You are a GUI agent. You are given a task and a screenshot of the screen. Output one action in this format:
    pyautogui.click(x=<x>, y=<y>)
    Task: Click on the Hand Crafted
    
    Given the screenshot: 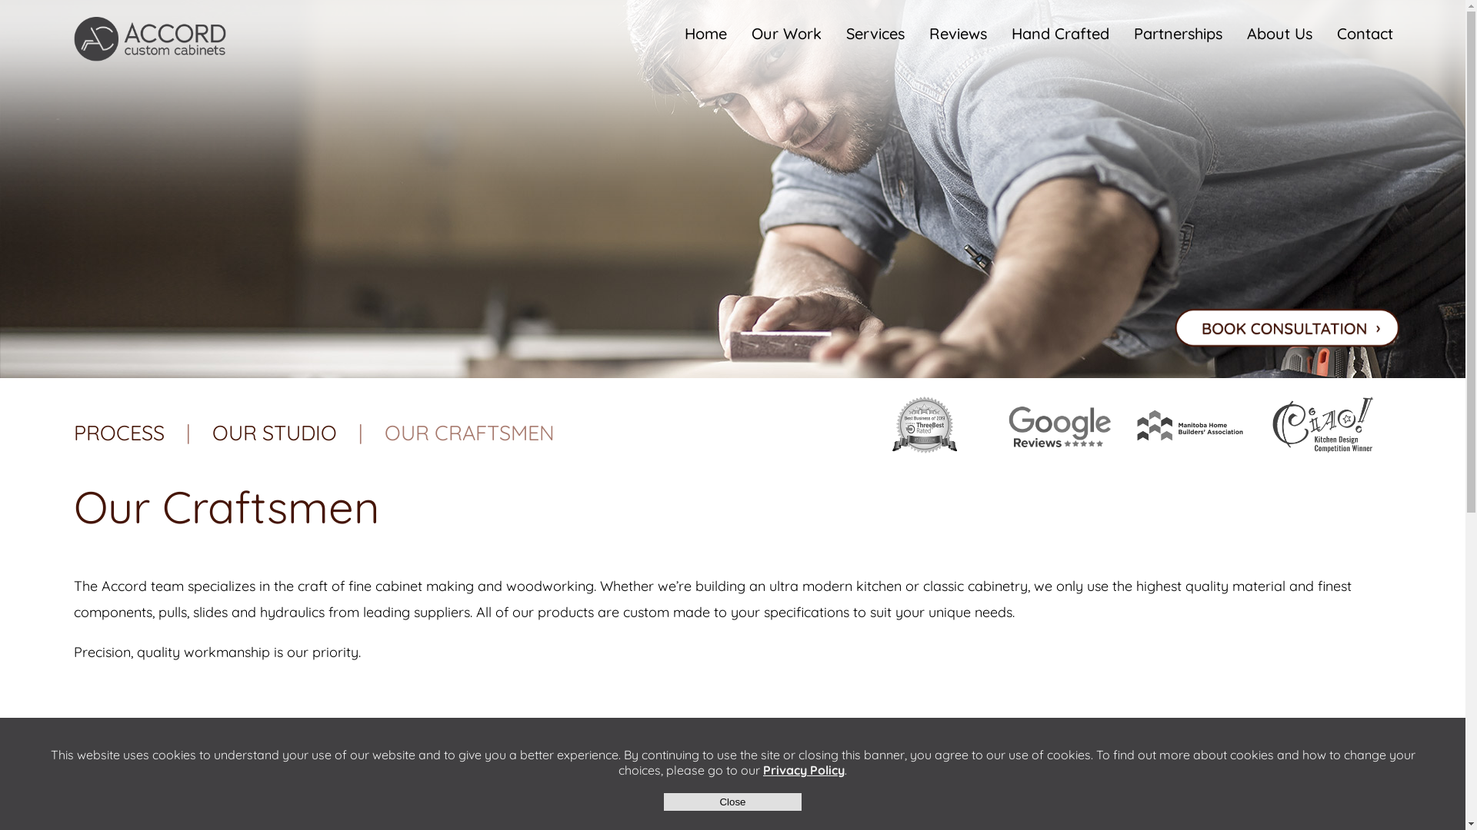 What is the action you would take?
    pyautogui.click(x=1060, y=34)
    